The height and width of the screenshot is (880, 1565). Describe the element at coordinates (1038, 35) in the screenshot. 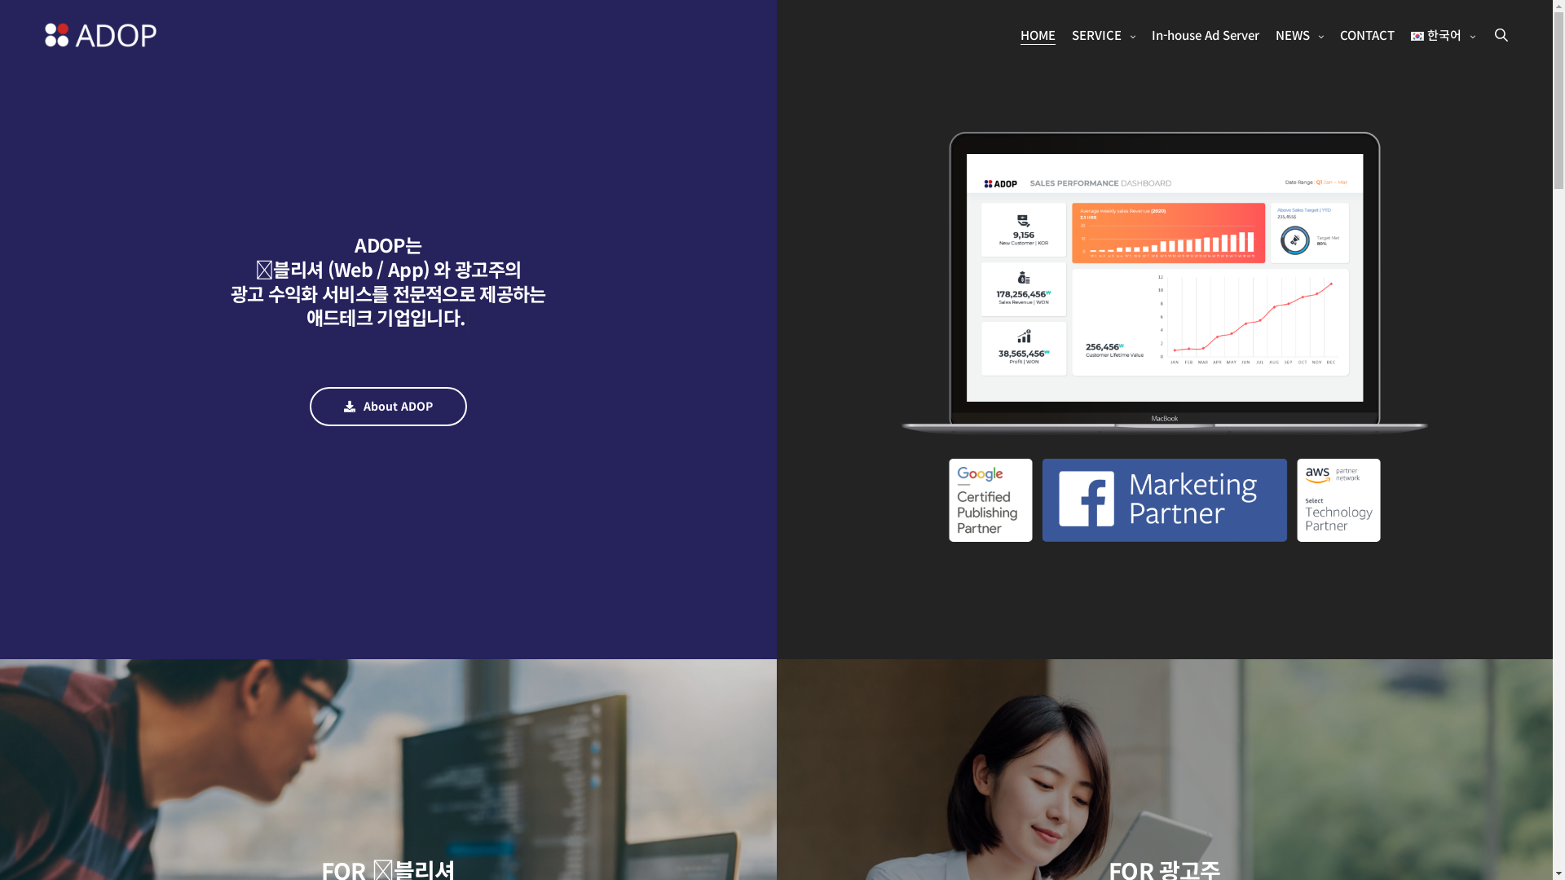

I see `HOME` at that location.